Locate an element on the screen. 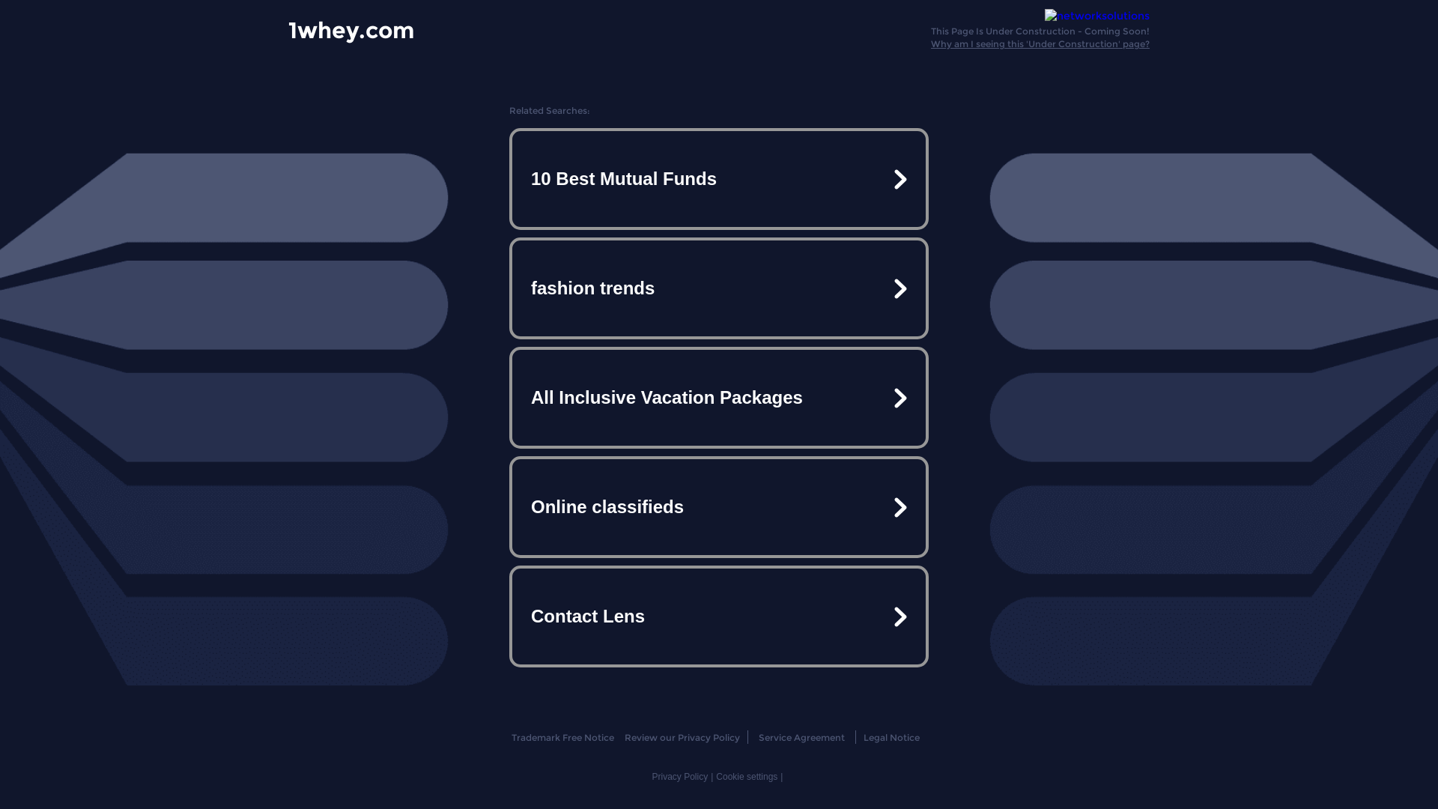  Review our Privacy Policy is located at coordinates (682, 737).